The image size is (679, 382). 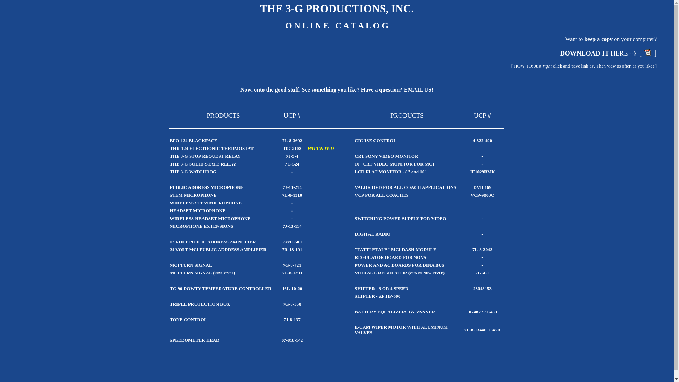 I want to click on HEADSET MICROPHONE, so click(x=198, y=211).